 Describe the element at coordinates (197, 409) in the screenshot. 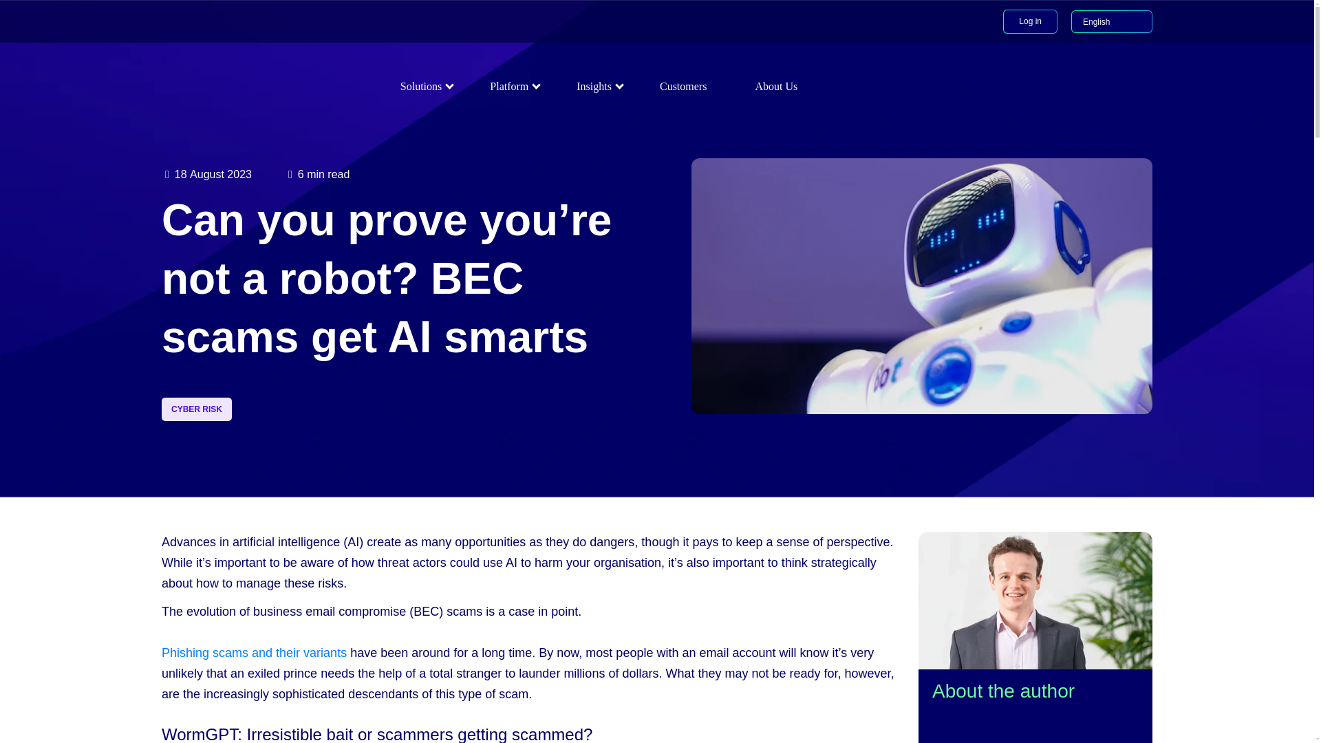

I see `CYBER RISK` at that location.